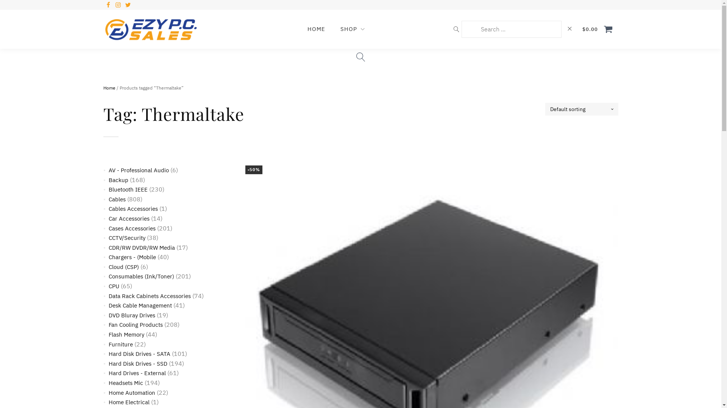  I want to click on Search for:, so click(511, 29).